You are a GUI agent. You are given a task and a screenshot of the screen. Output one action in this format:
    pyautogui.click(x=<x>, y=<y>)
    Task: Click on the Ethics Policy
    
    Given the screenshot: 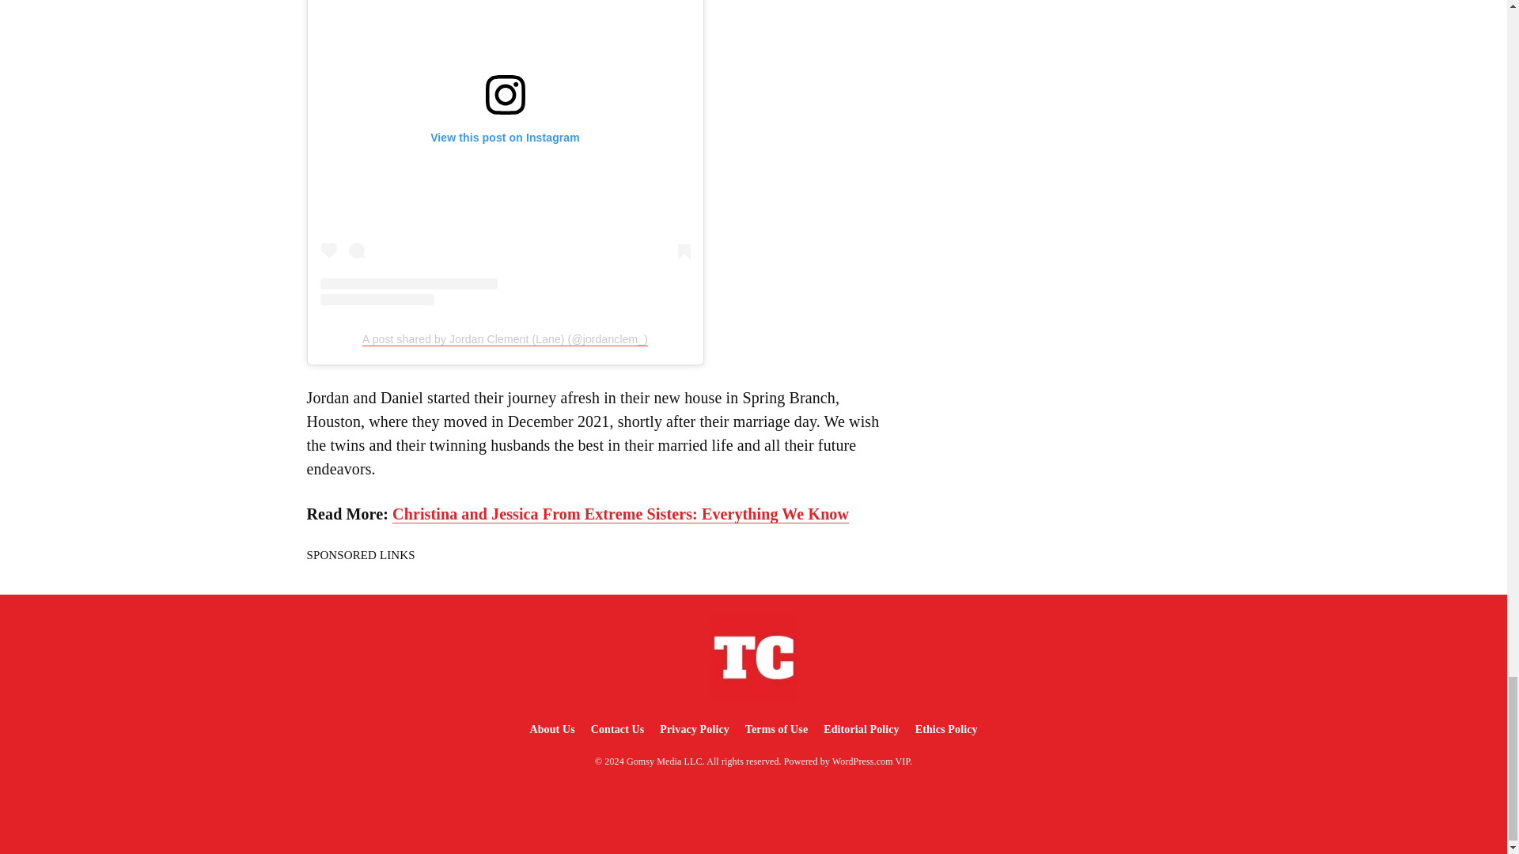 What is the action you would take?
    pyautogui.click(x=946, y=729)
    